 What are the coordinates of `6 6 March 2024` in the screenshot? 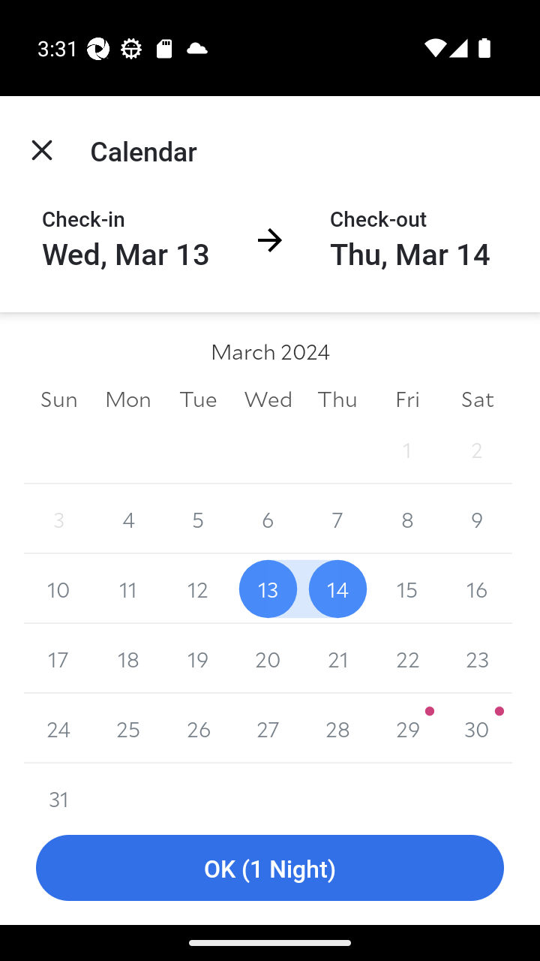 It's located at (268, 520).